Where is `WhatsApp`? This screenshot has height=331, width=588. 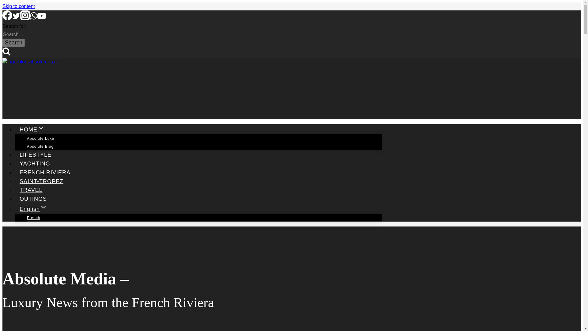 WhatsApp is located at coordinates (34, 18).